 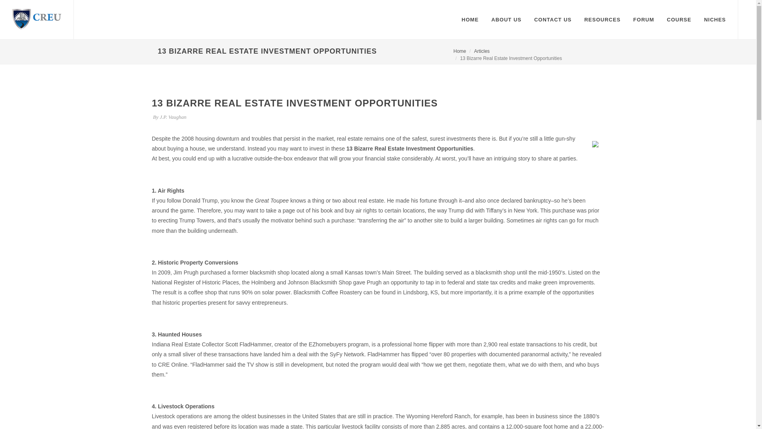 What do you see at coordinates (552, 20) in the screenshot?
I see `CONTACT US` at bounding box center [552, 20].